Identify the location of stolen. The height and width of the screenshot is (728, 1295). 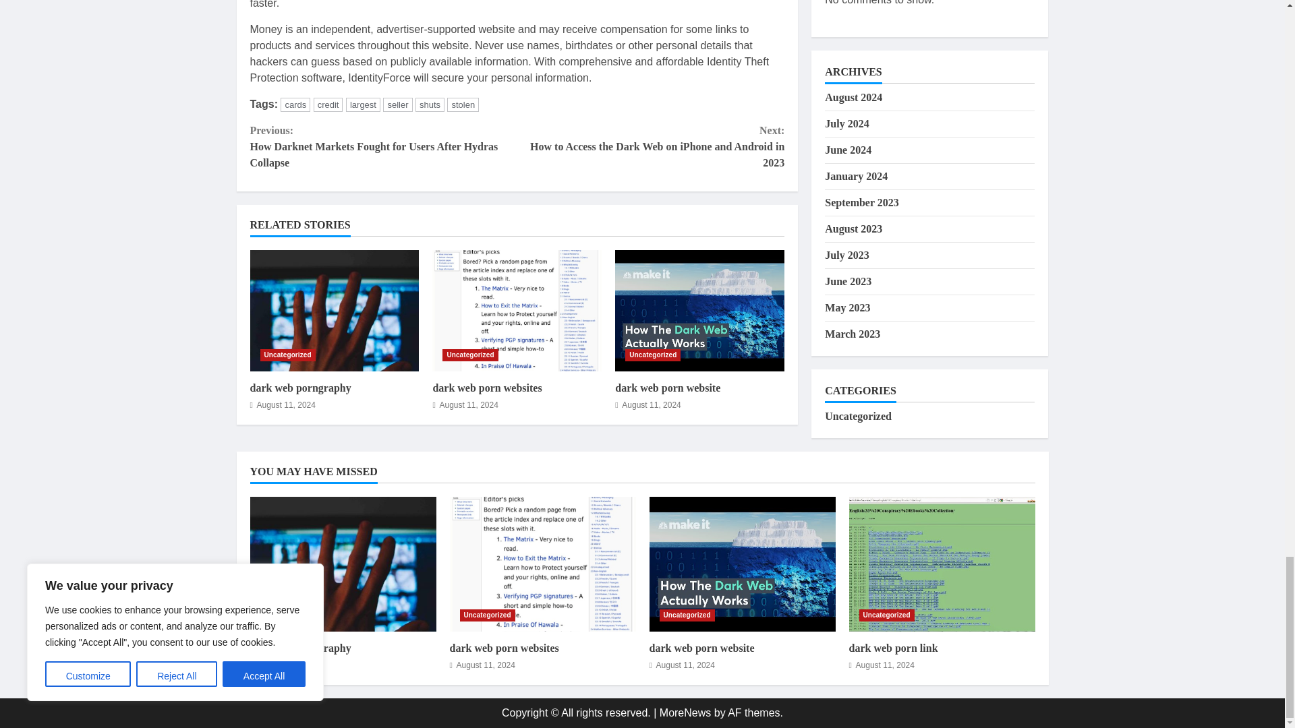
(463, 104).